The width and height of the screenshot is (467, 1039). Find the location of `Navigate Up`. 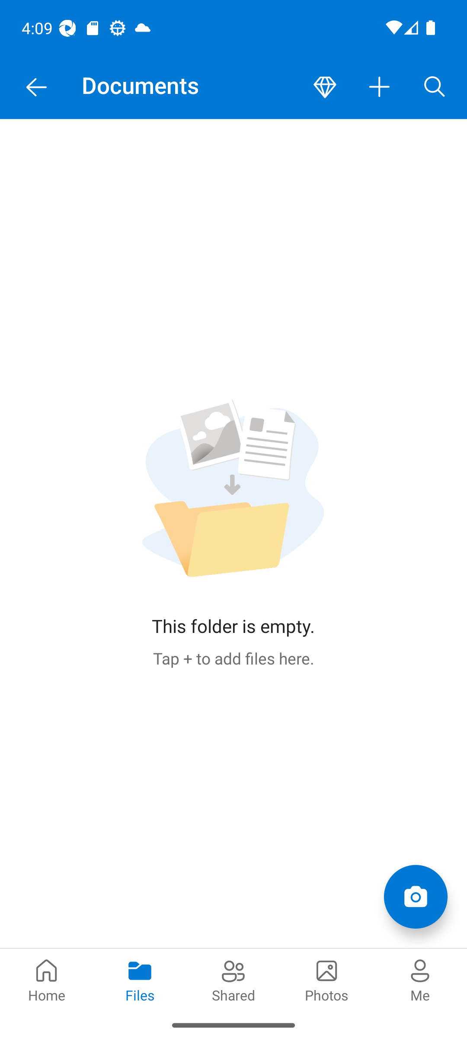

Navigate Up is located at coordinates (36, 87).